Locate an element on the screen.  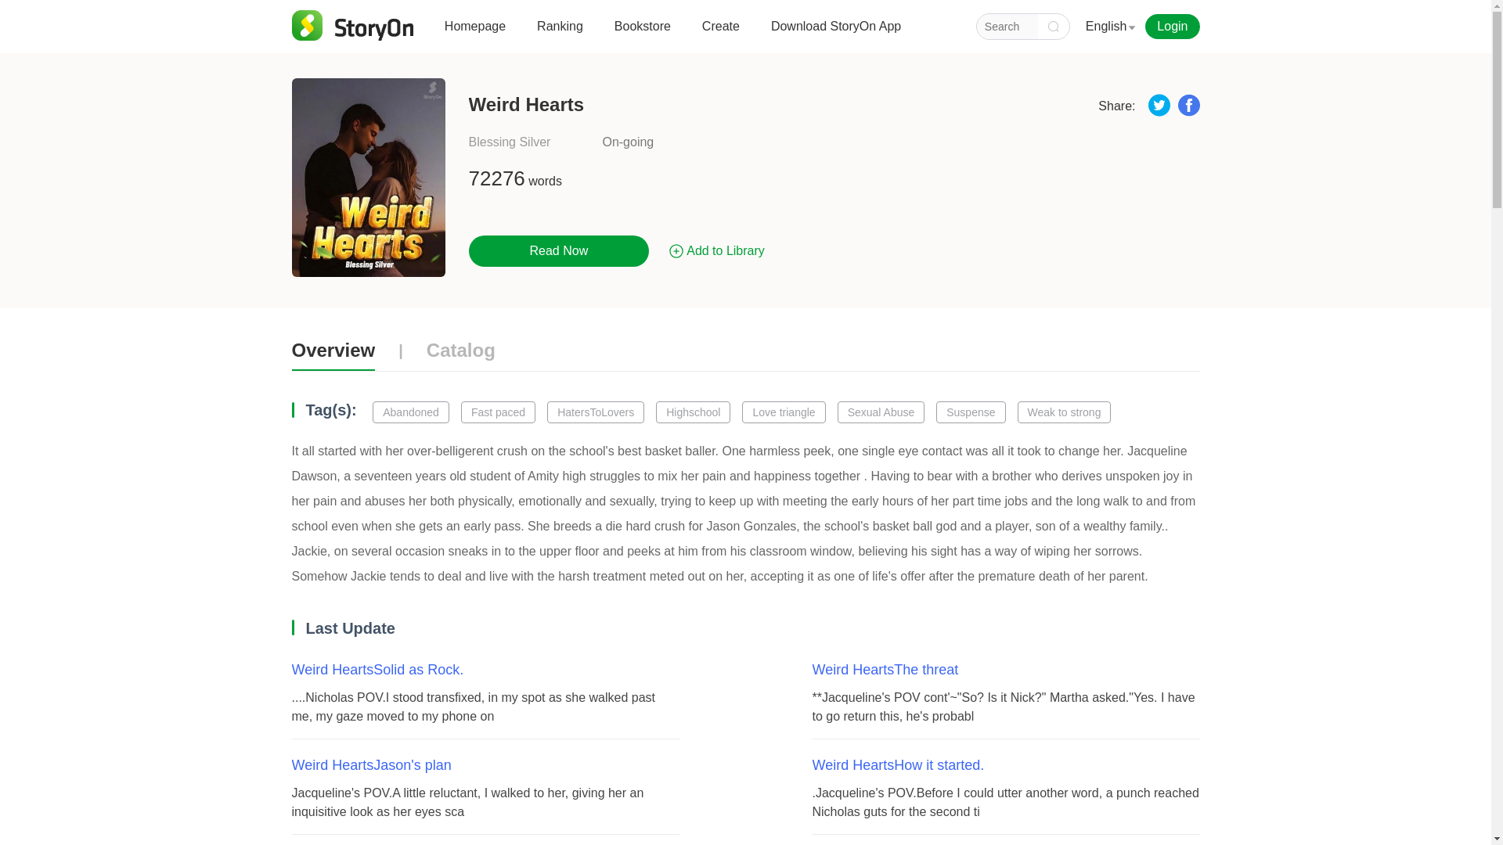
Bookstore is located at coordinates (642, 32).